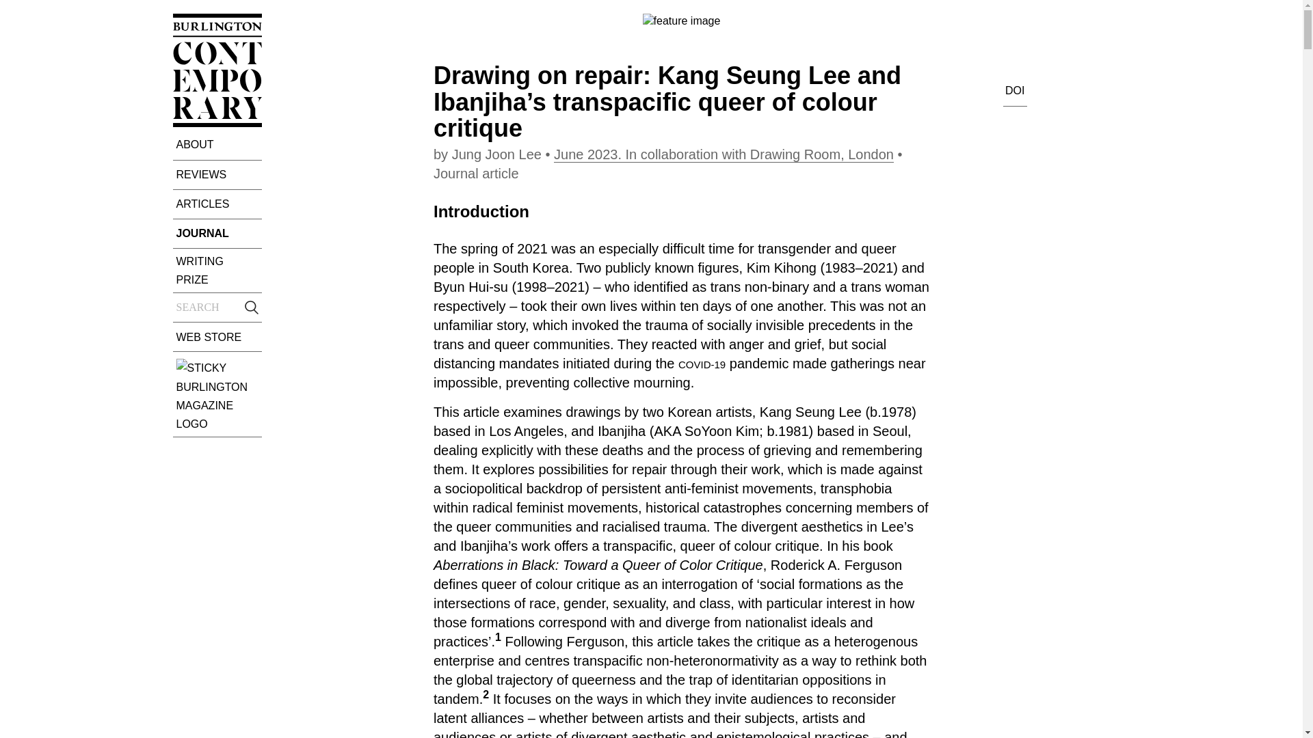  What do you see at coordinates (217, 234) in the screenshot?
I see `JOURNAL` at bounding box center [217, 234].